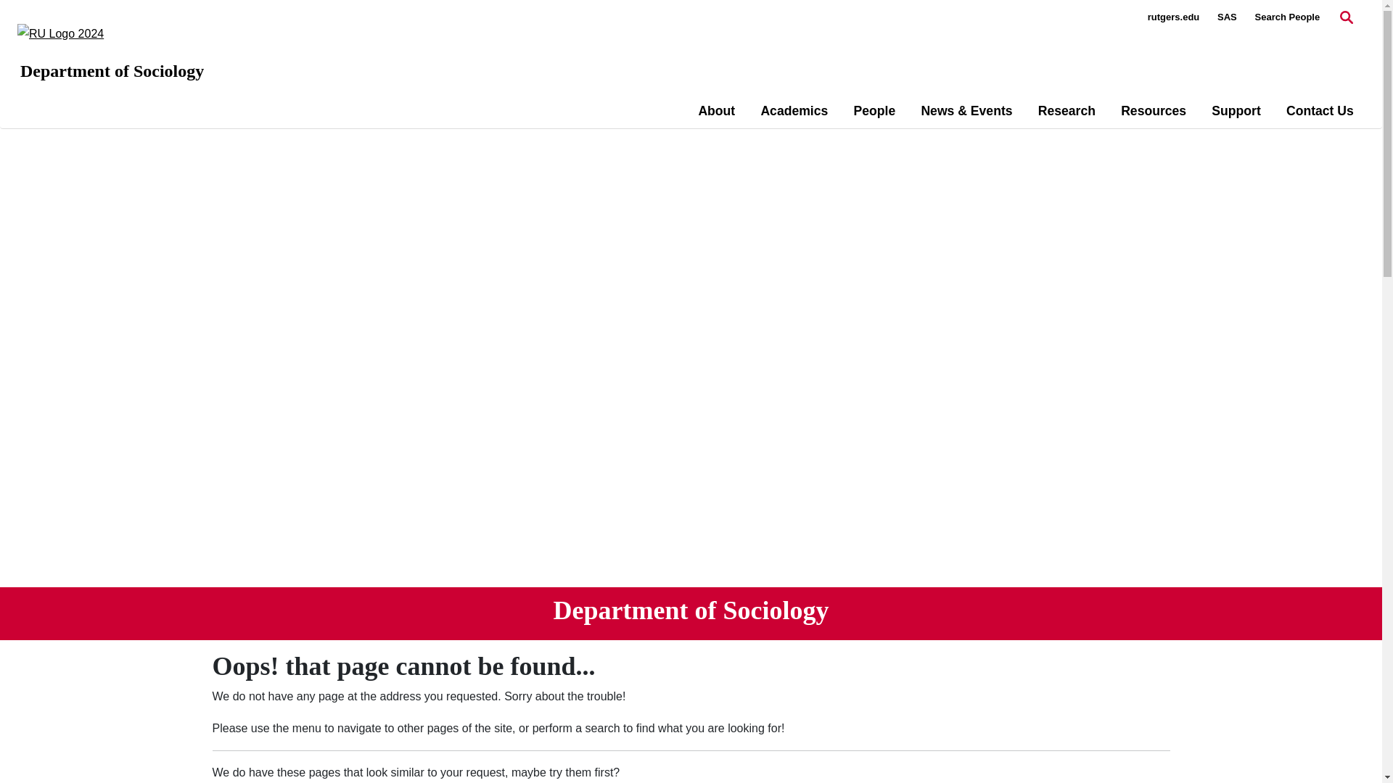  I want to click on Academics, so click(794, 111).